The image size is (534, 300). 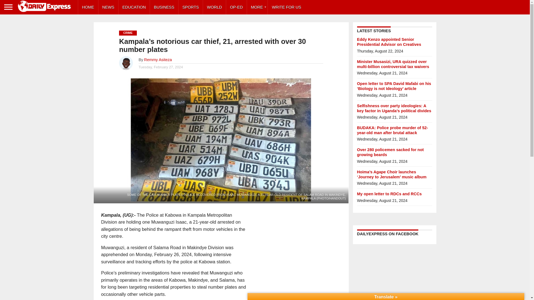 I want to click on BUSINESS, so click(x=164, y=7).